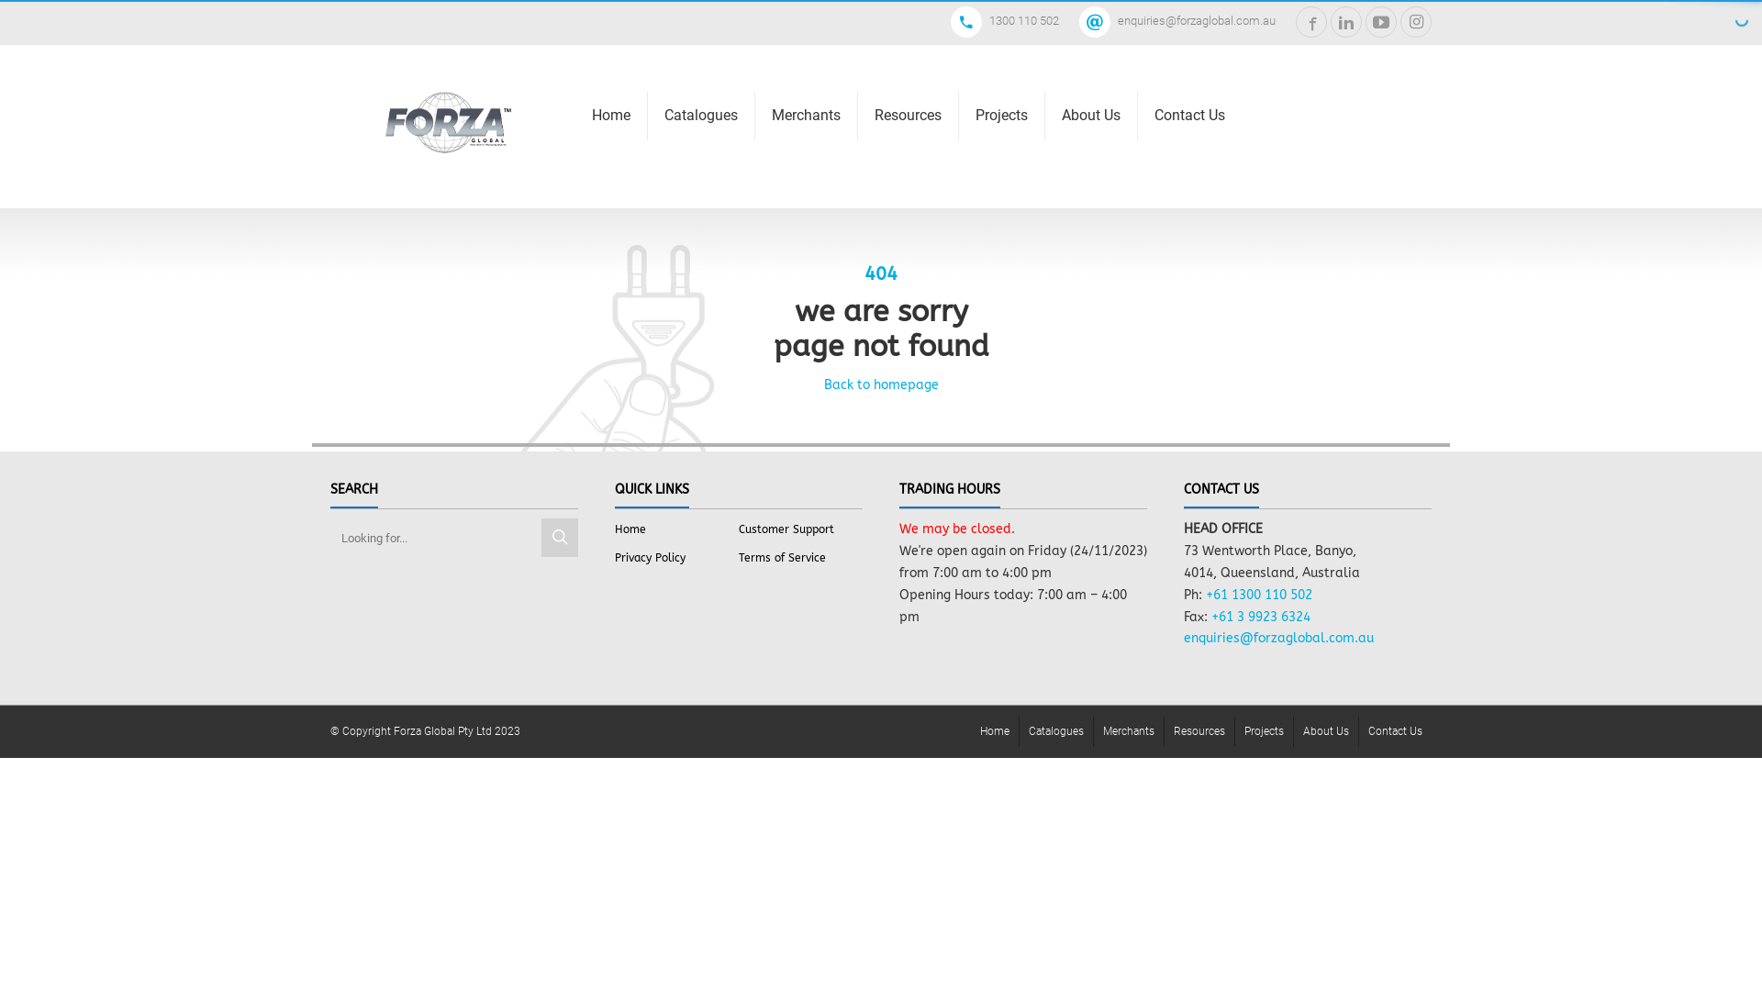 This screenshot has width=1762, height=991. Describe the element at coordinates (1056, 732) in the screenshot. I see `Catalogues` at that location.